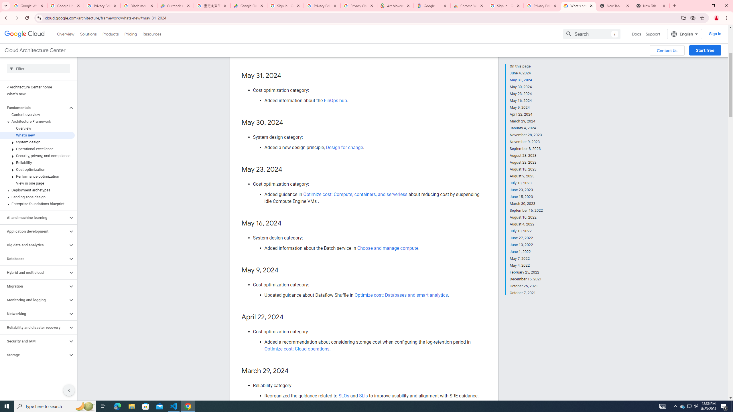 This screenshot has width=733, height=412. Describe the element at coordinates (34, 217) in the screenshot. I see `AI and machine learning` at that location.